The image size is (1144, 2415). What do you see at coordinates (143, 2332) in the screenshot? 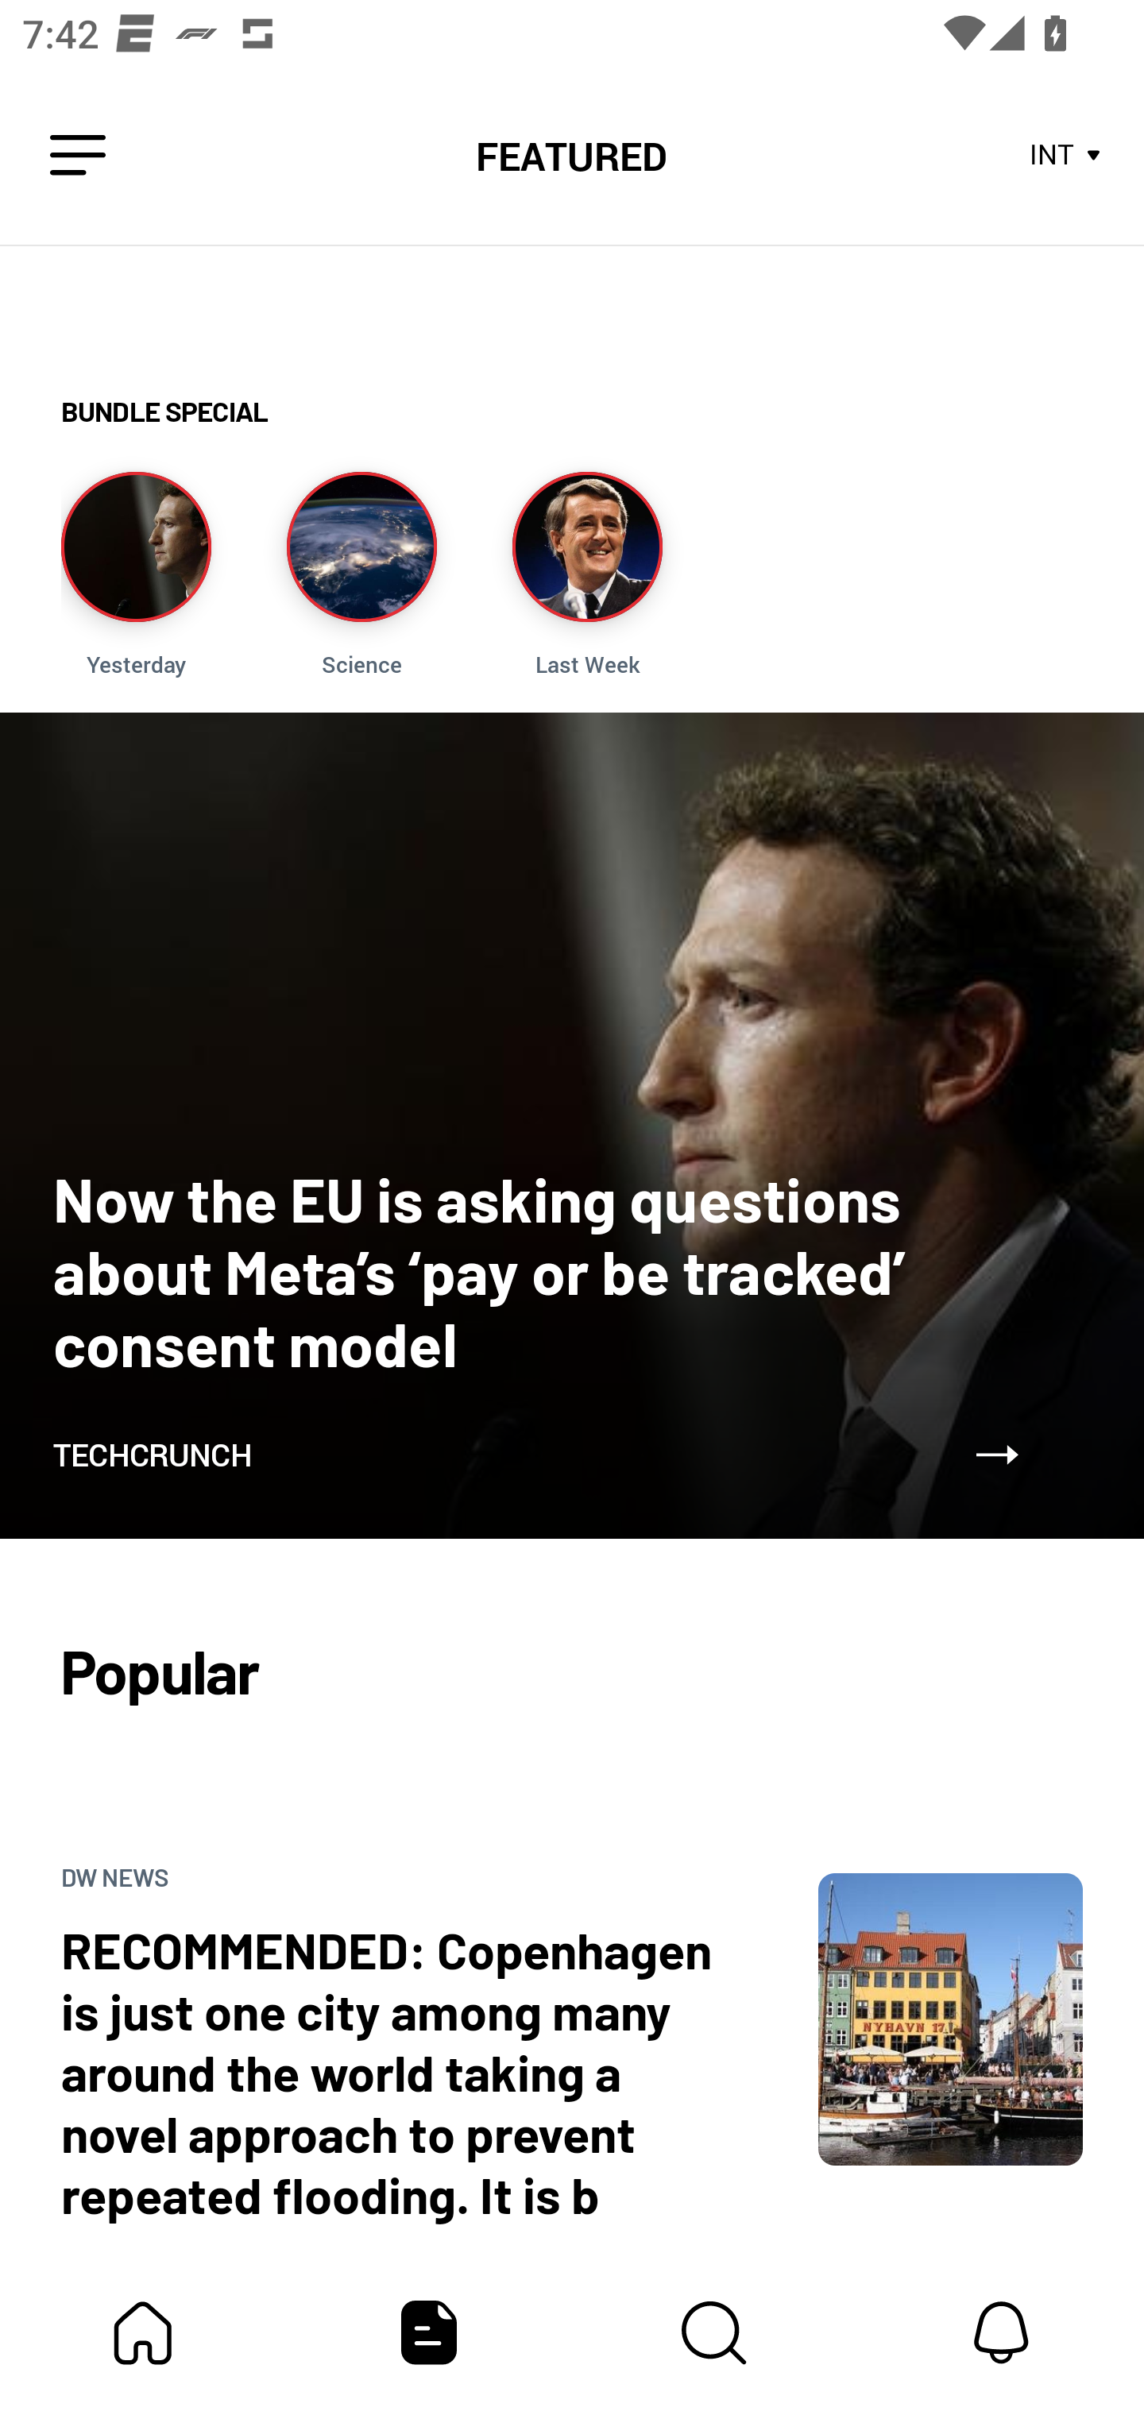
I see `My Bundle` at bounding box center [143, 2332].